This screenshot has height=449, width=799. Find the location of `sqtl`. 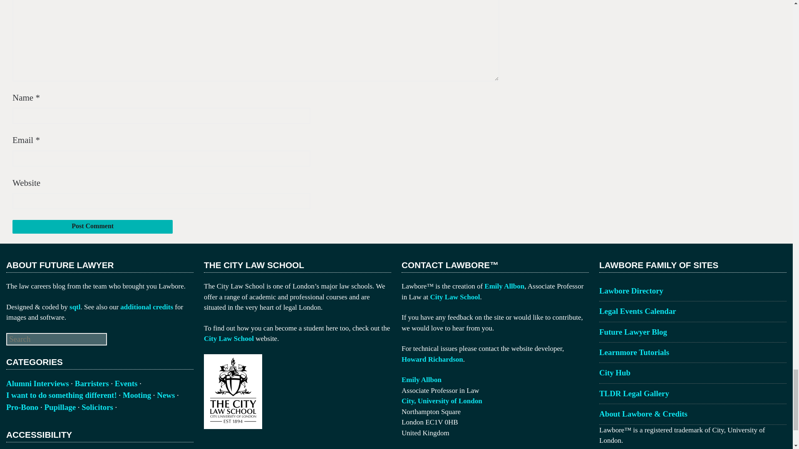

sqtl is located at coordinates (75, 306).